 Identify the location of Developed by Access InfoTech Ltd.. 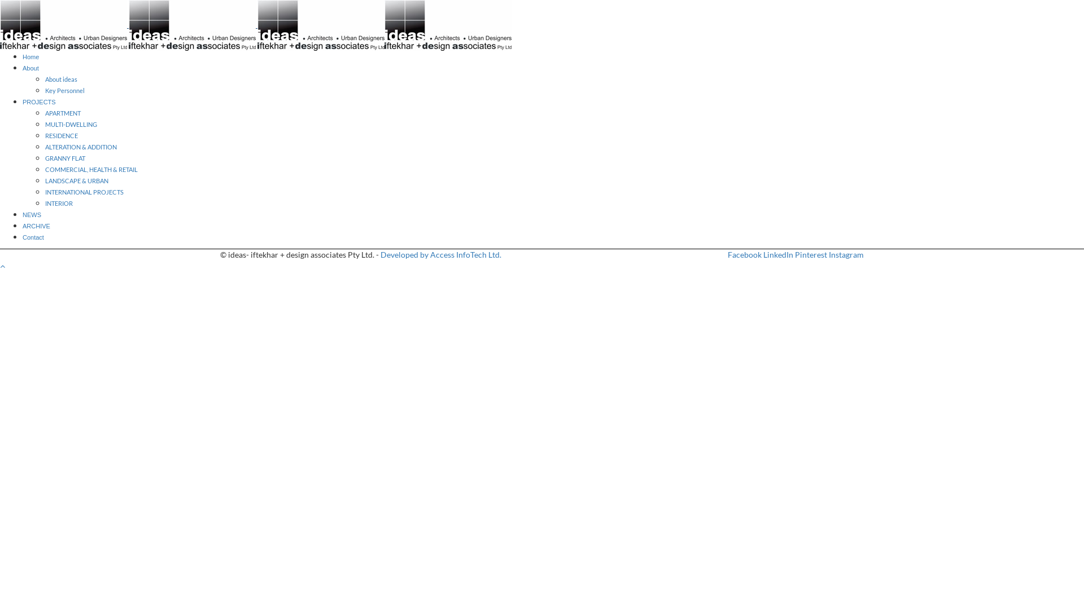
(441, 255).